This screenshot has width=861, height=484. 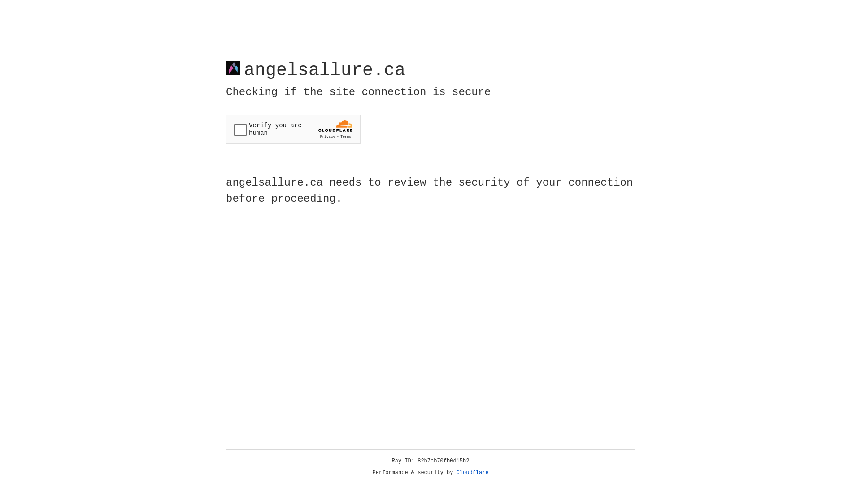 What do you see at coordinates (293, 129) in the screenshot?
I see `Widget containing a Cloudflare security challenge` at bounding box center [293, 129].